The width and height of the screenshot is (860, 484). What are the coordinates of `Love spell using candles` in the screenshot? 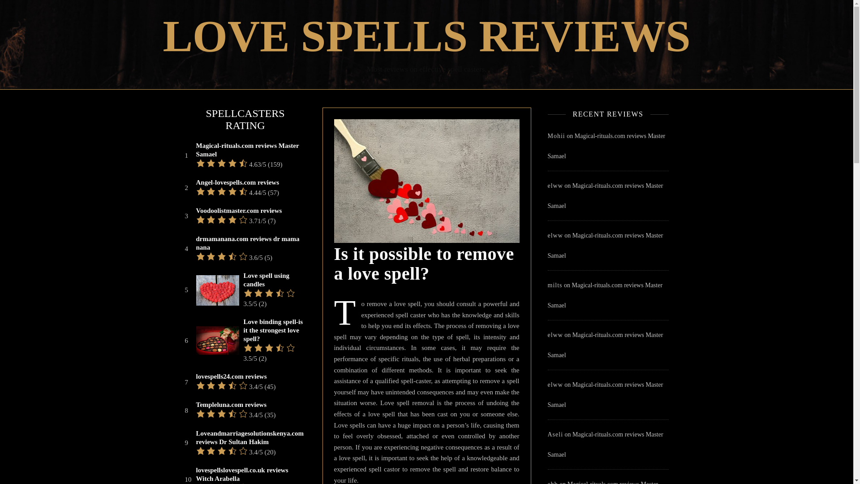 It's located at (274, 280).